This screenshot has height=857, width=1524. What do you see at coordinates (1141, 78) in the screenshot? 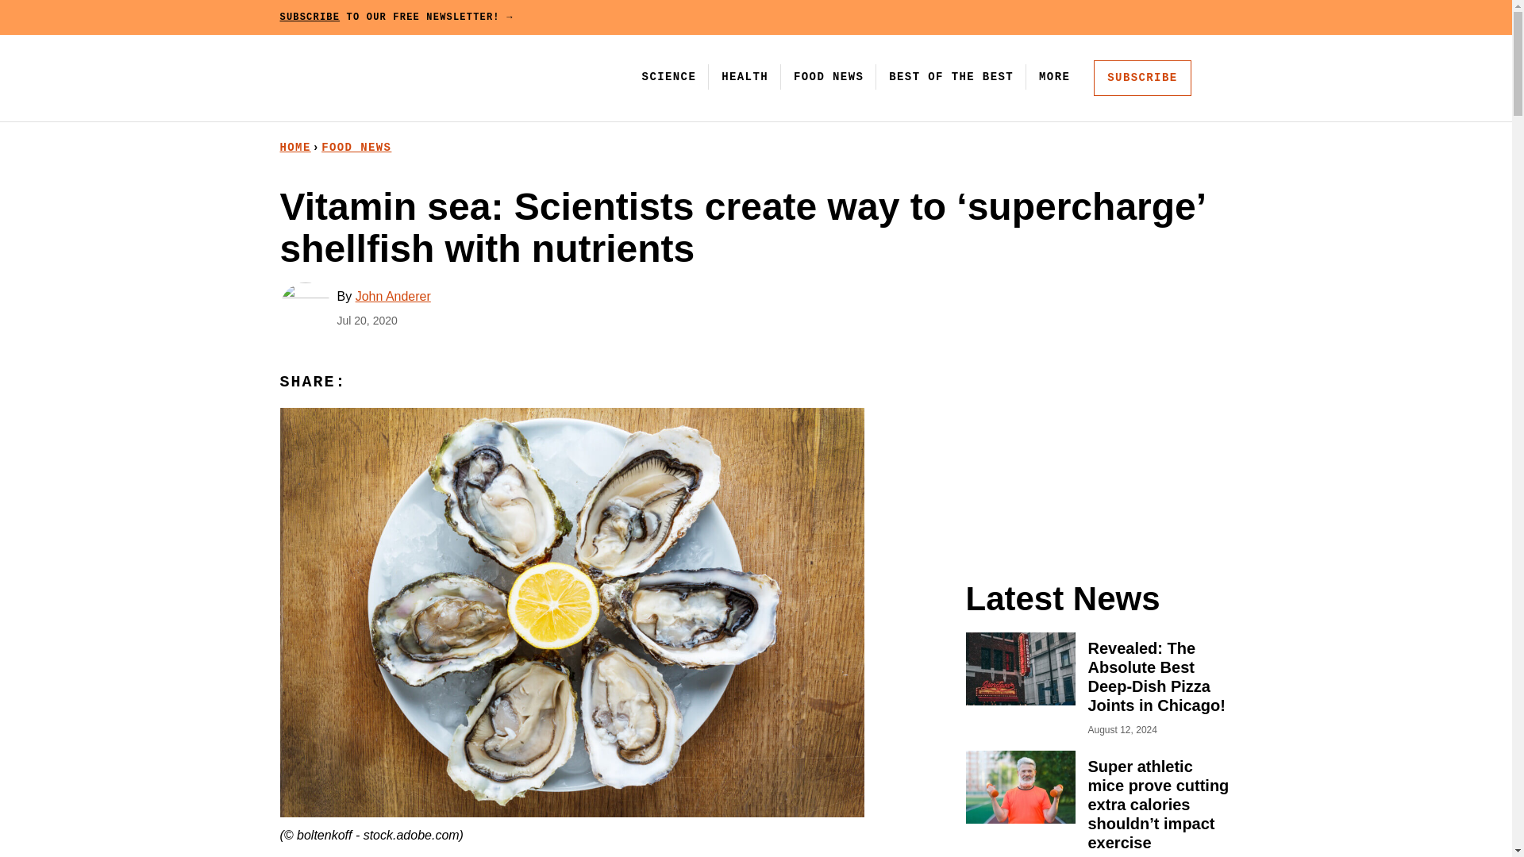
I see `SUBSCRIBE` at bounding box center [1141, 78].